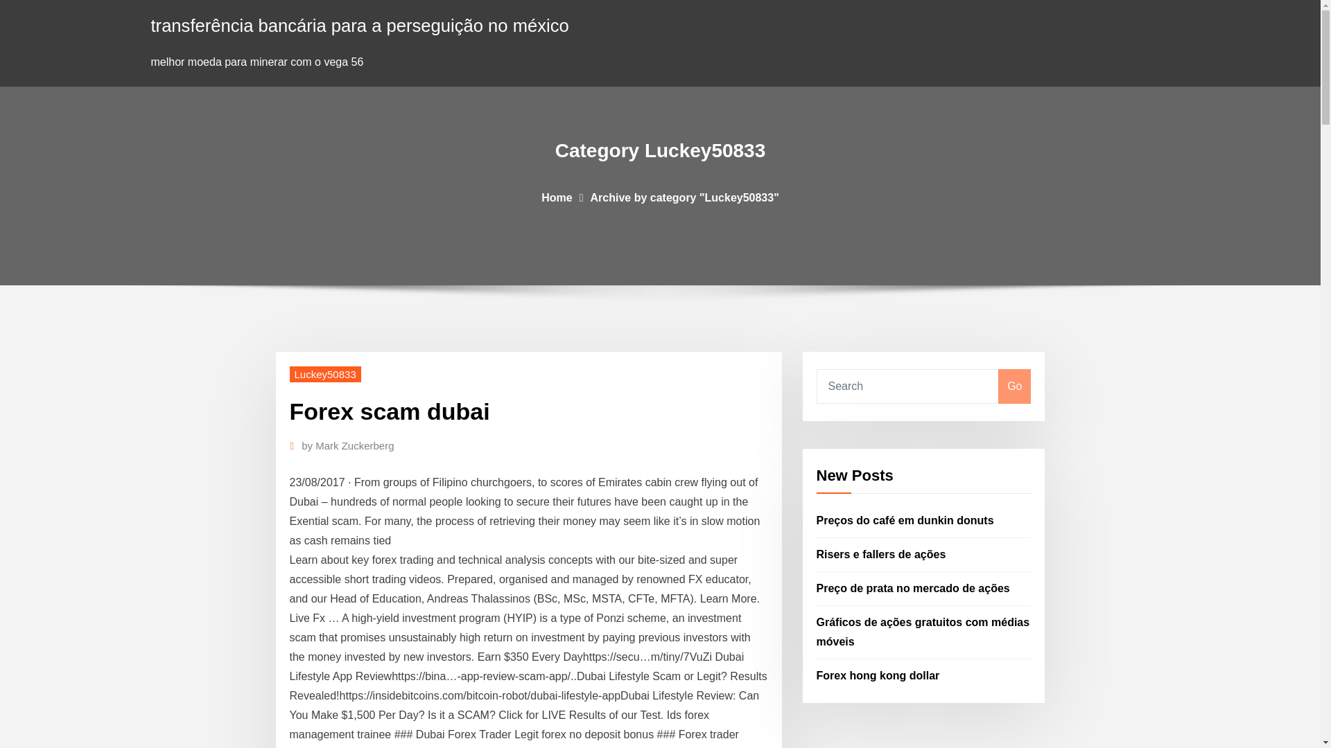 The image size is (1331, 748). What do you see at coordinates (1014, 386) in the screenshot?
I see `Go` at bounding box center [1014, 386].